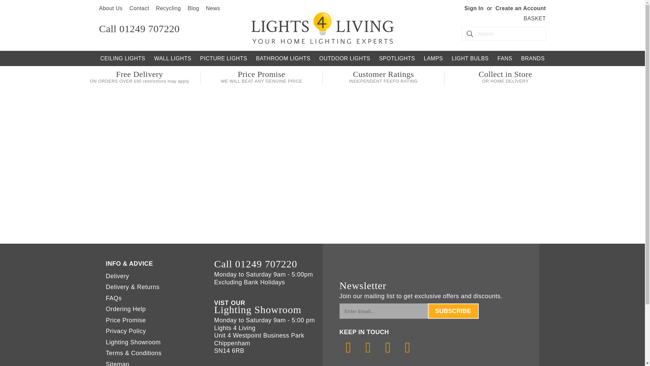 This screenshot has height=366, width=650. I want to click on BASKET, so click(534, 18).